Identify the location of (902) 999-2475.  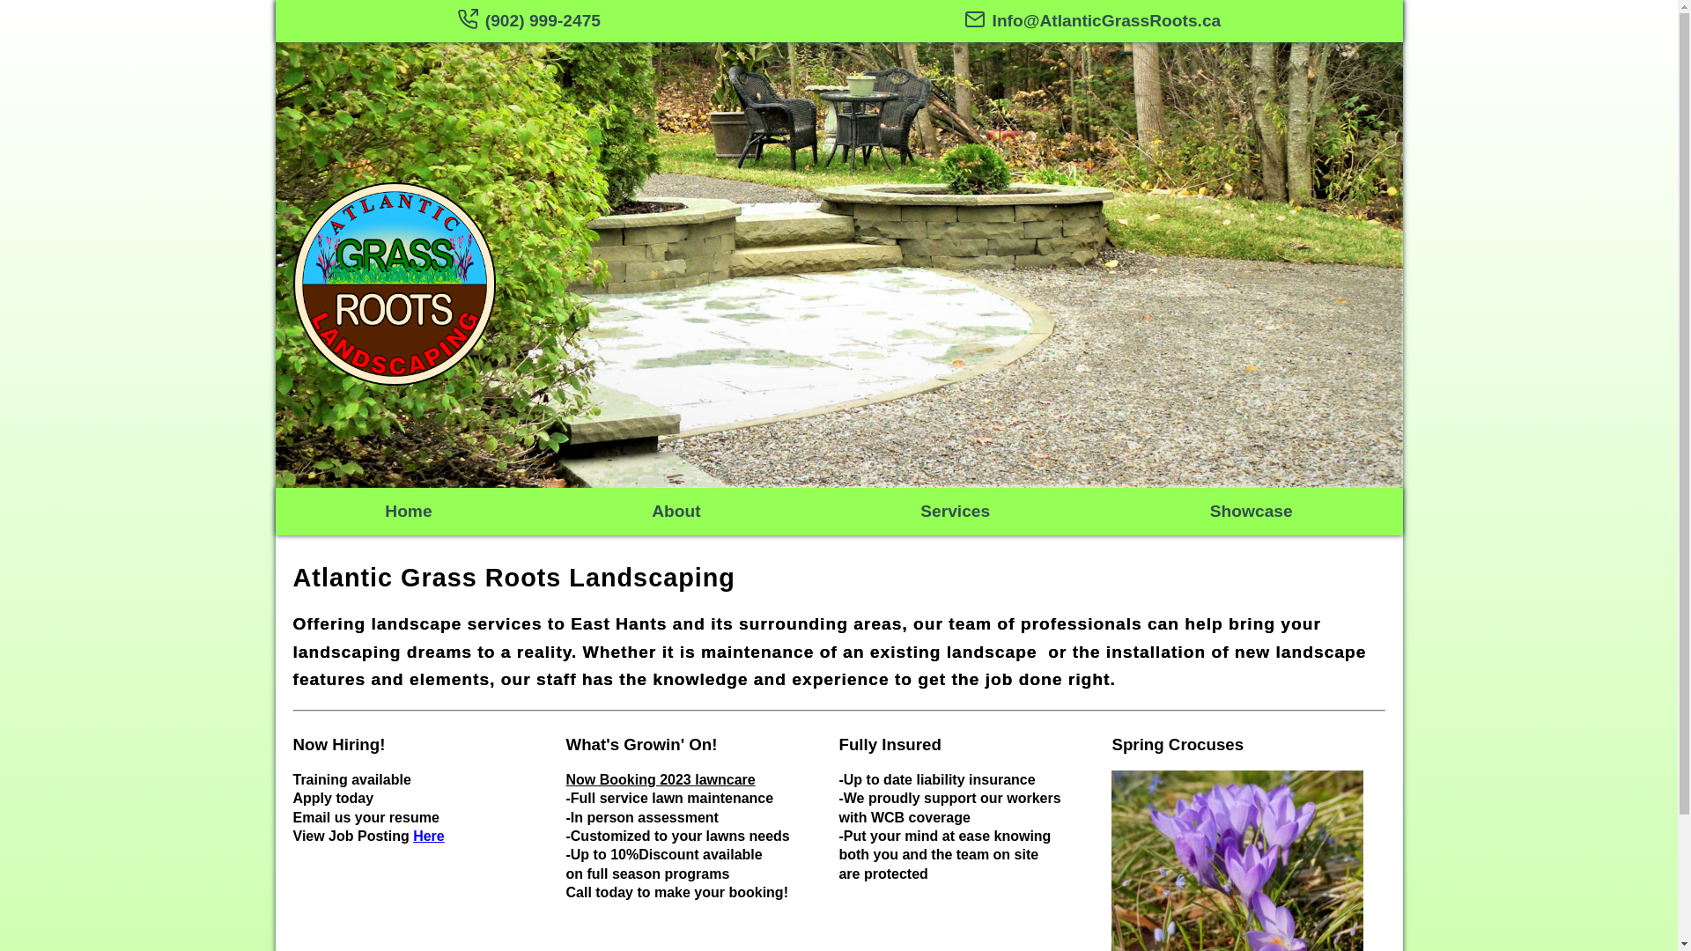
(528, 21).